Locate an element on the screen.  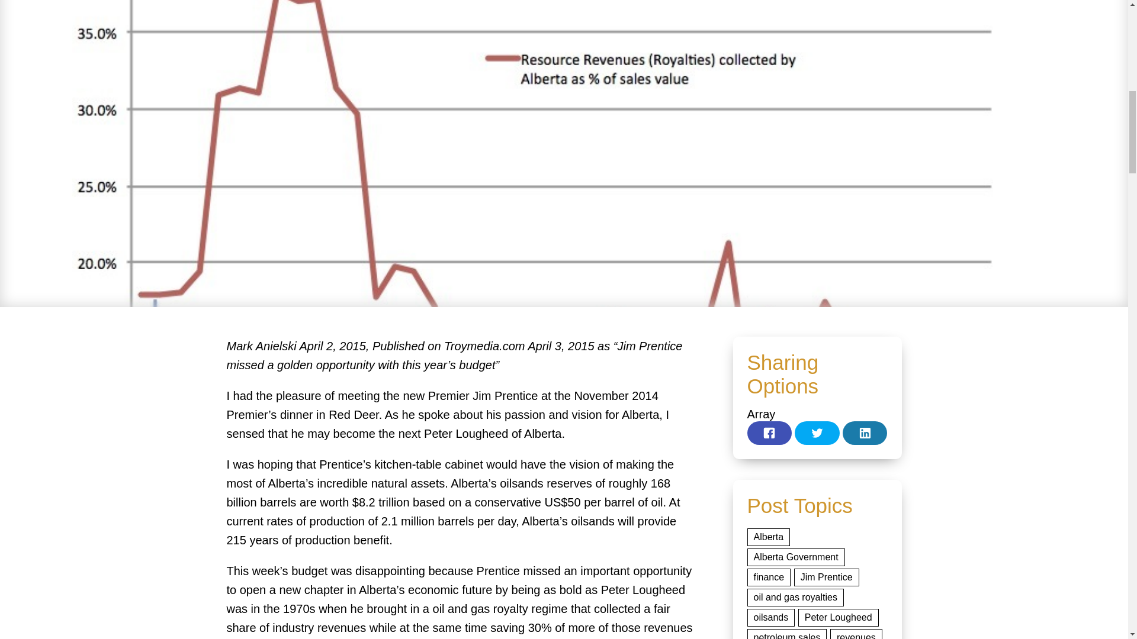
Share on Facebook! is located at coordinates (770, 433).